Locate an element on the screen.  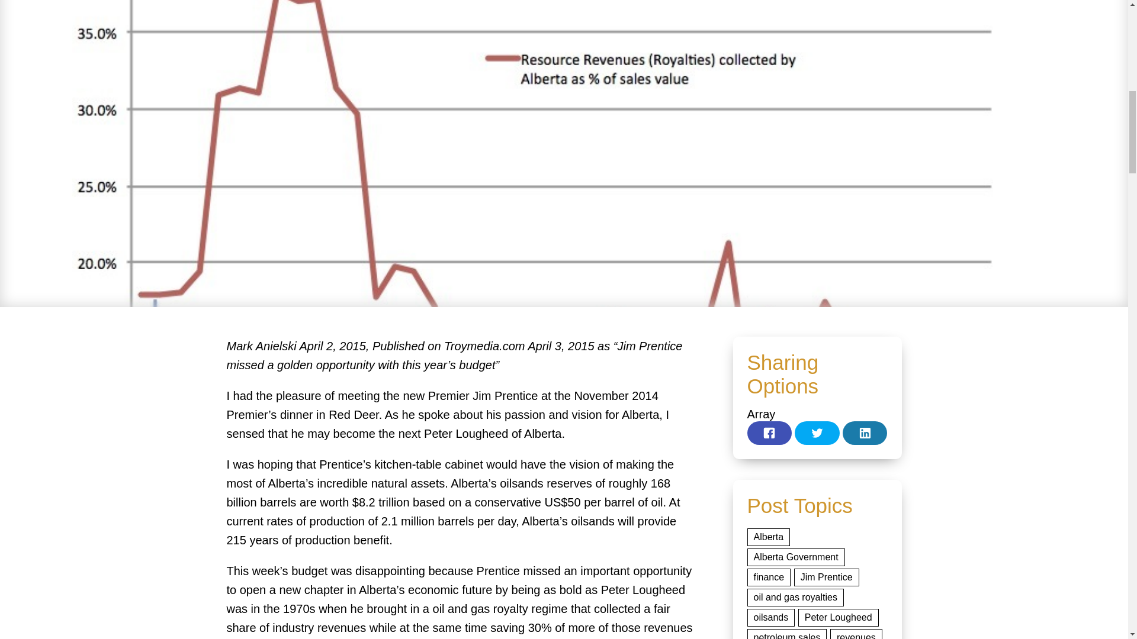
Share on Facebook! is located at coordinates (770, 433).